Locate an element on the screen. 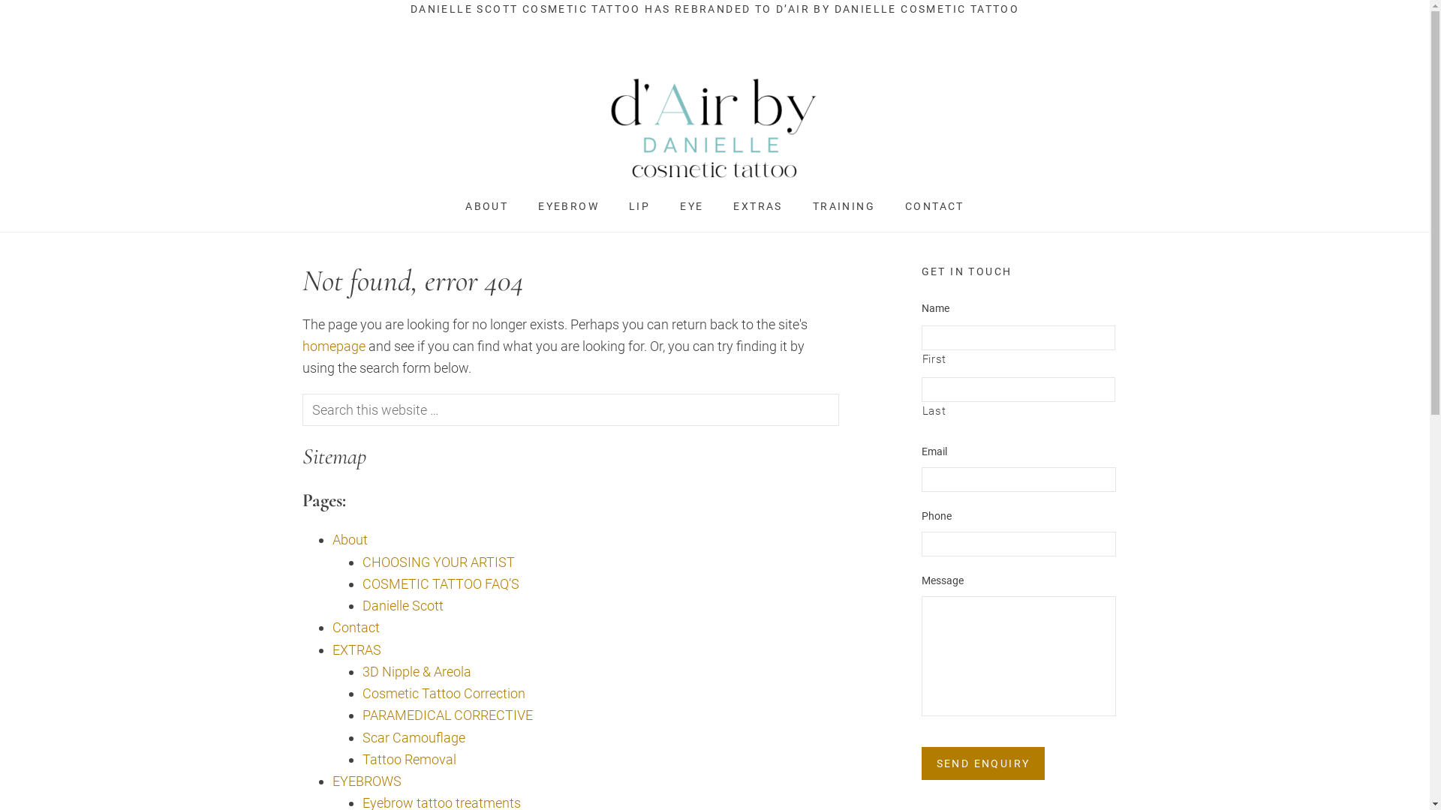 This screenshot has width=1441, height=810. CHOOSING YOUR ARTIST is located at coordinates (438, 562).